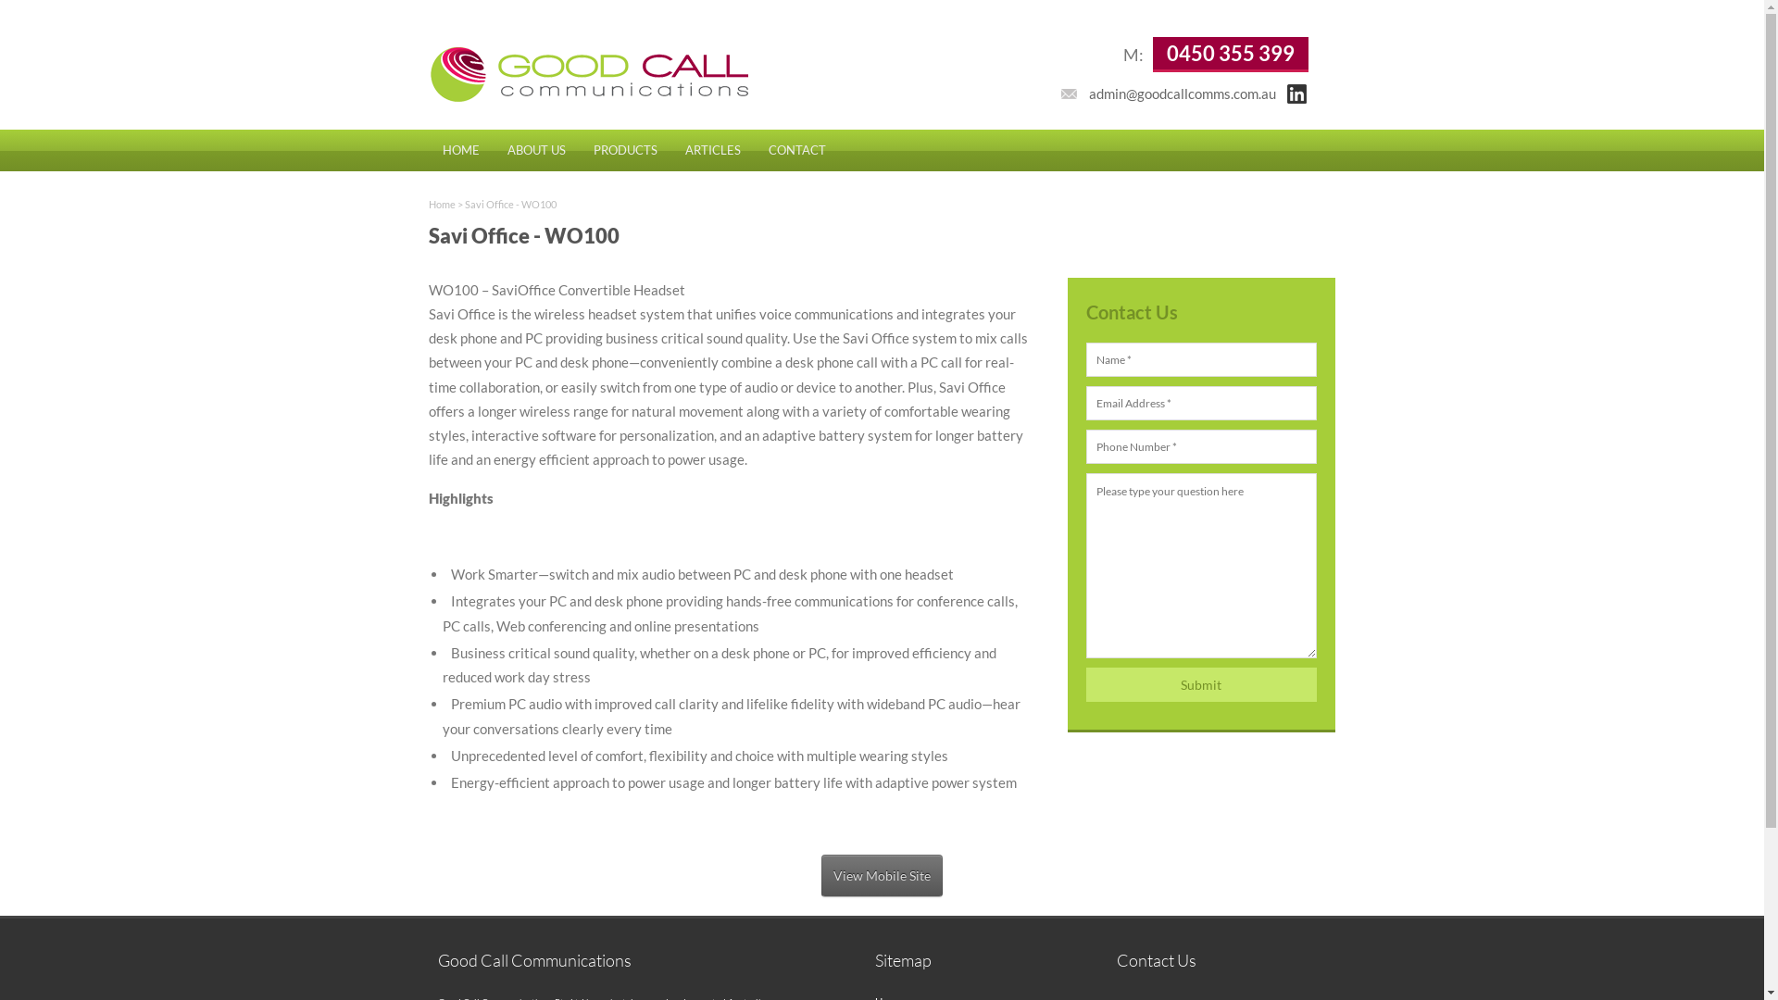  What do you see at coordinates (796, 150) in the screenshot?
I see `CONTACT` at bounding box center [796, 150].